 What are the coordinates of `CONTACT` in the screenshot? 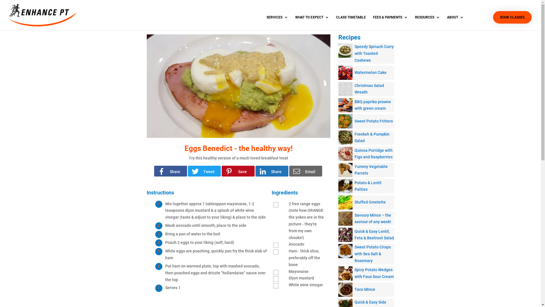 It's located at (479, 23).